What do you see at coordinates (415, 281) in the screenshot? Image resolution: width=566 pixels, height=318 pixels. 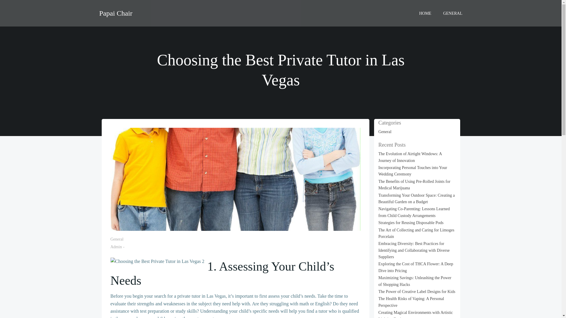 I see `Maximizing Savings: Unleashing the Power of Shopping Hacks` at bounding box center [415, 281].